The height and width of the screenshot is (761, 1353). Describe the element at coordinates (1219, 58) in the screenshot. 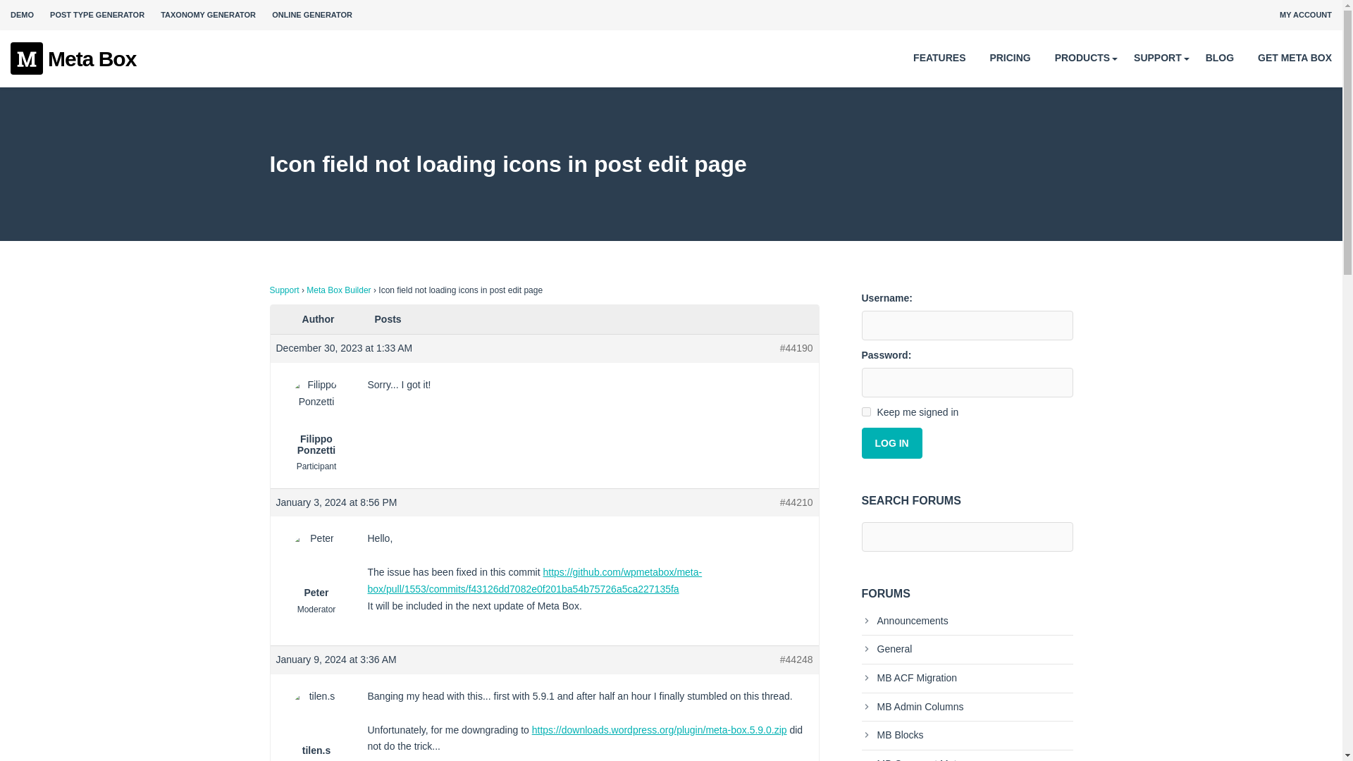

I see `BLOG` at that location.